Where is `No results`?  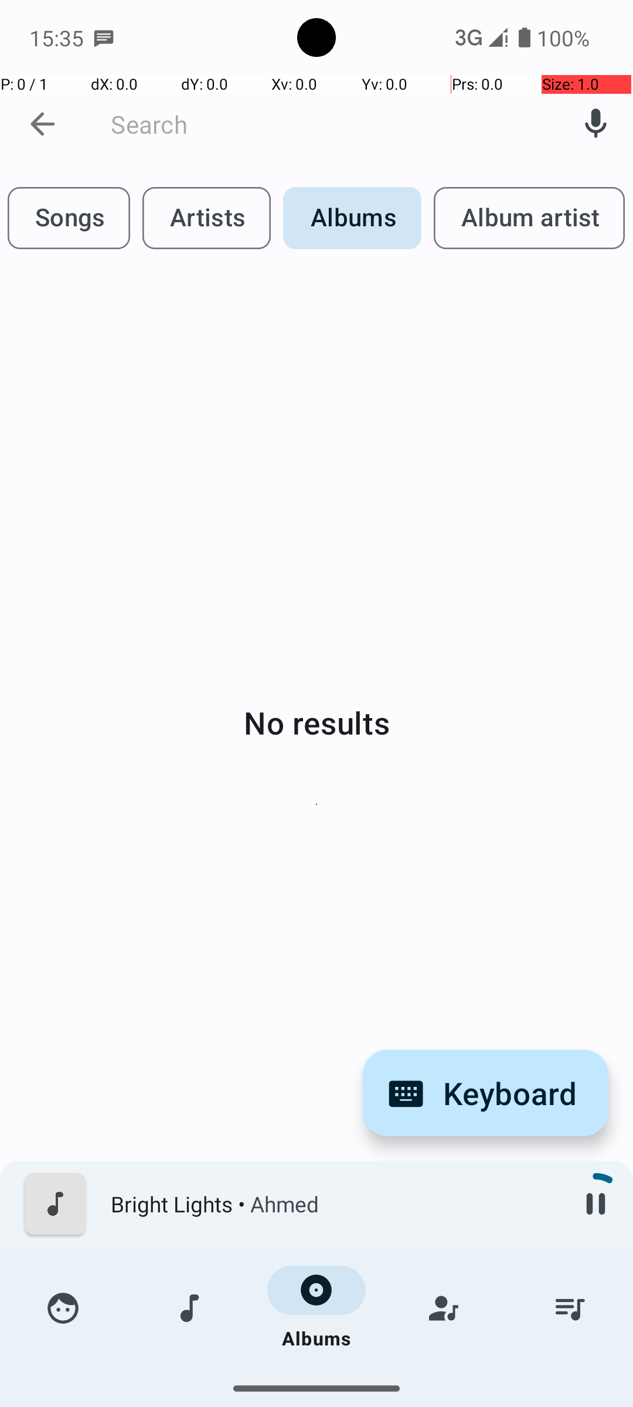
No results is located at coordinates (316, 722).